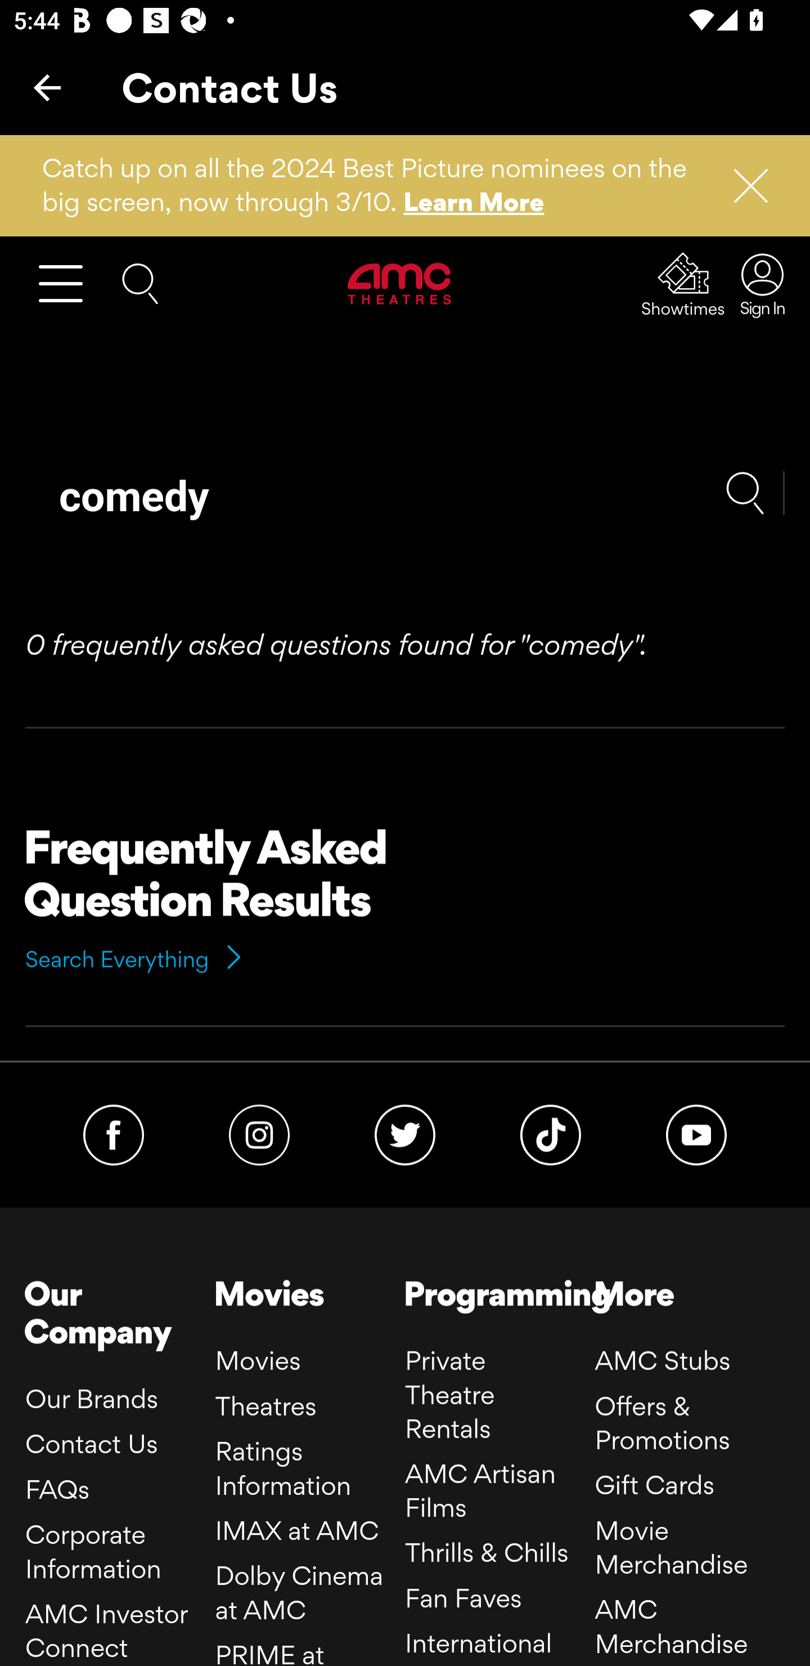 The image size is (810, 1666). I want to click on AMC Instagram, so click(259, 1134).